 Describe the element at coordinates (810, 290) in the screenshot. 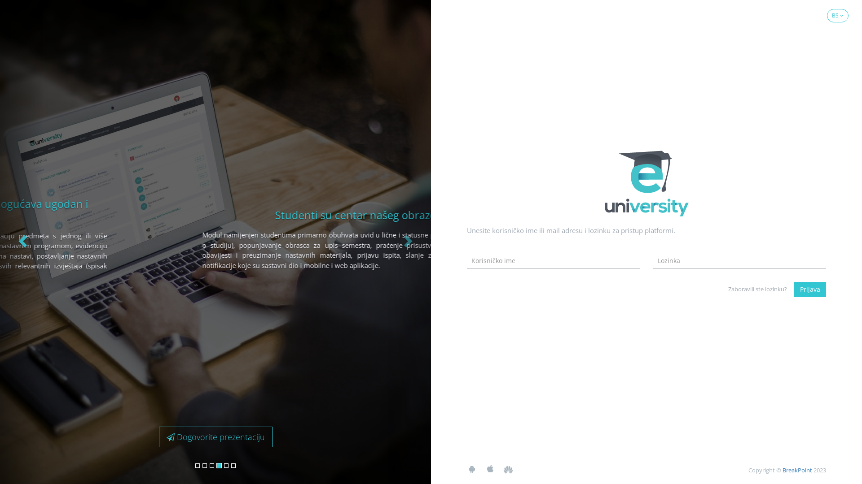

I see `Prijava` at that location.